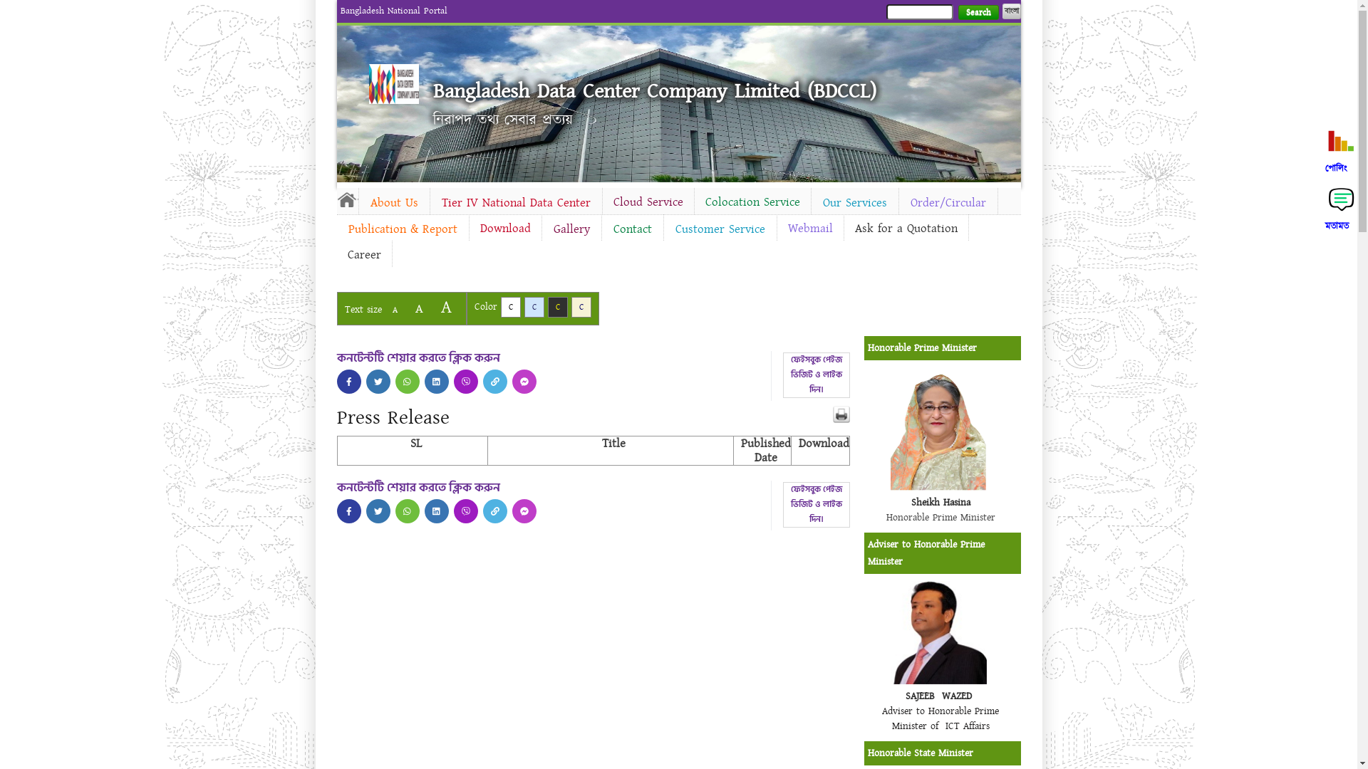 The height and width of the screenshot is (769, 1368). I want to click on Our Services, so click(854, 203).